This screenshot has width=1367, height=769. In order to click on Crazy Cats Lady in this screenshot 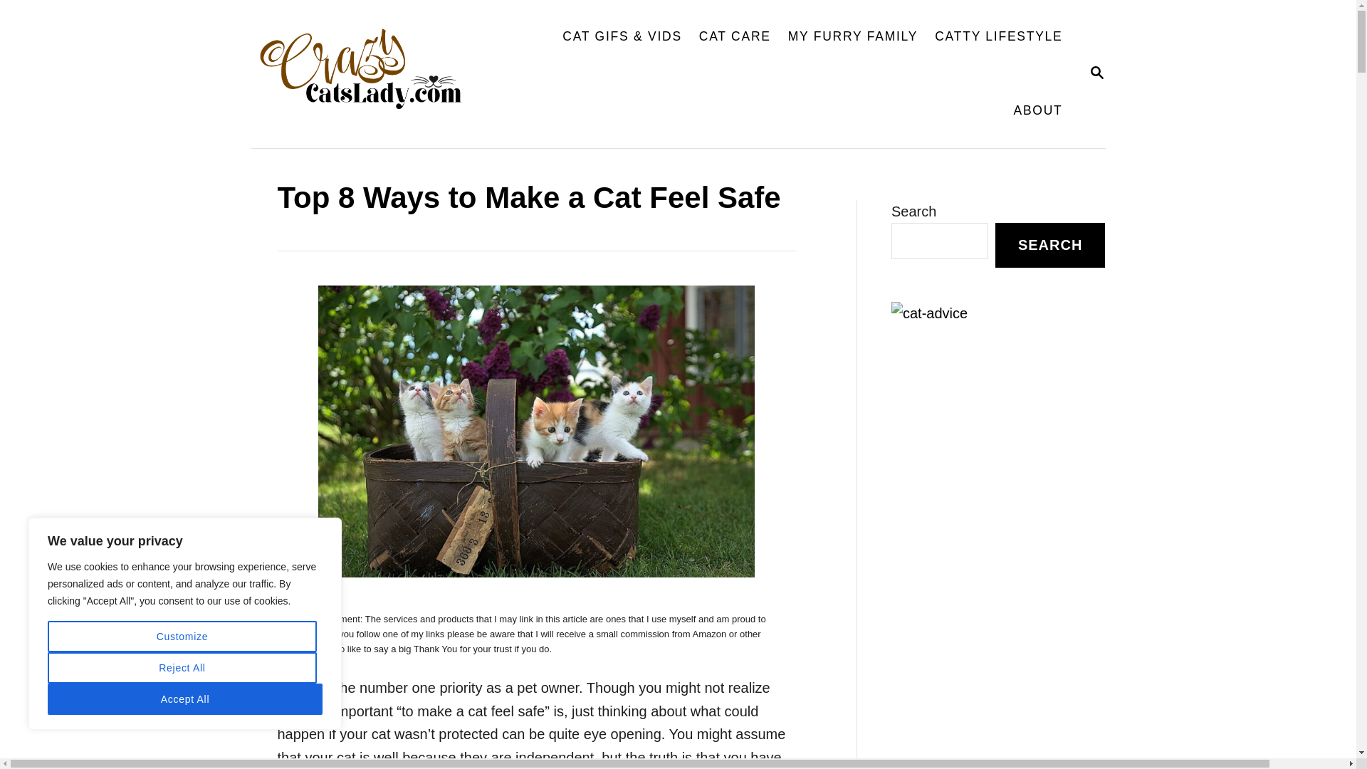, I will do `click(853, 37)`.